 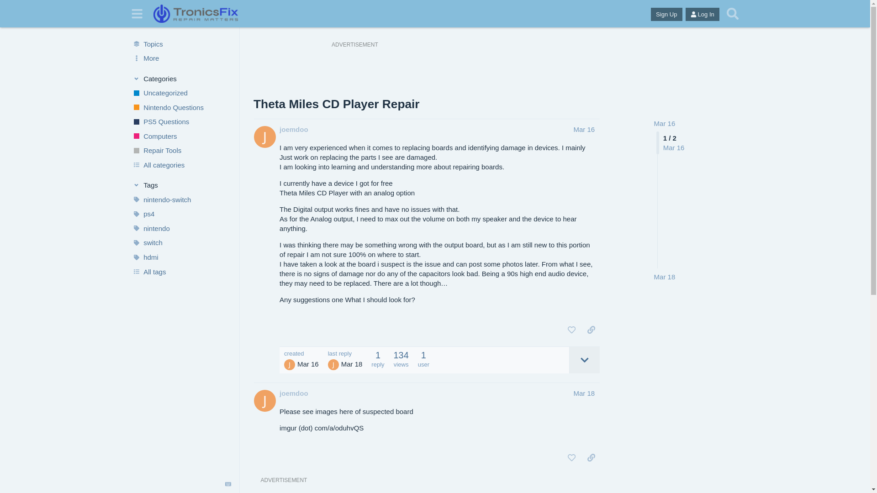 What do you see at coordinates (181, 121) in the screenshot?
I see `PS5 Questions` at bounding box center [181, 121].